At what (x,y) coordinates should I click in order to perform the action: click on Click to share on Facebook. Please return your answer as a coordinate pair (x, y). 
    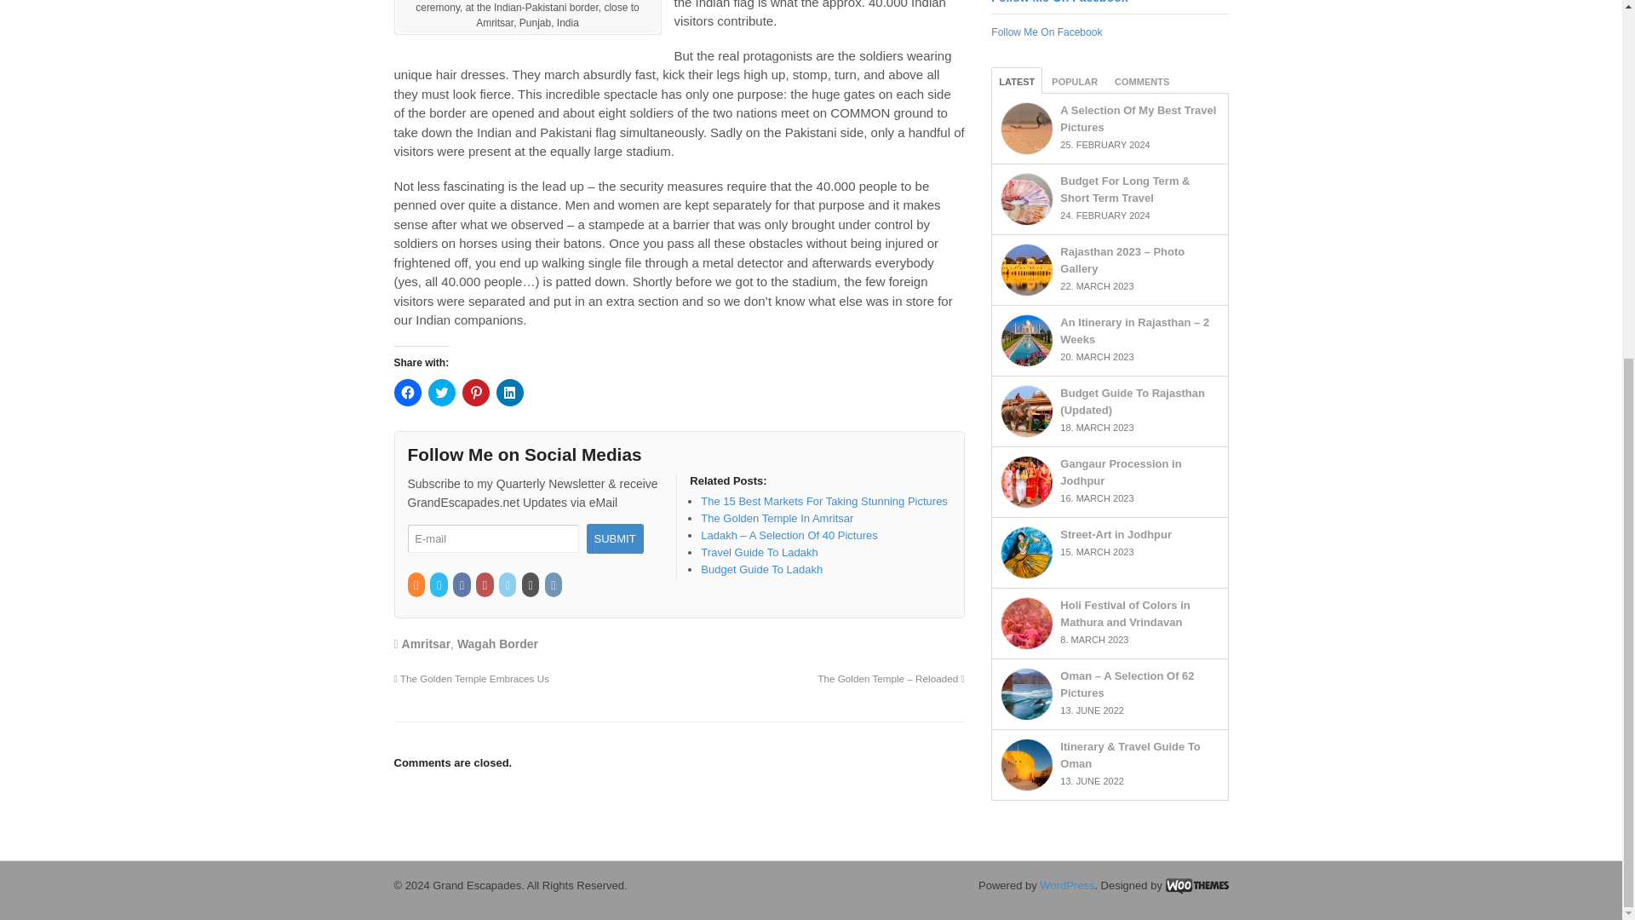
    Looking at the image, I should click on (407, 392).